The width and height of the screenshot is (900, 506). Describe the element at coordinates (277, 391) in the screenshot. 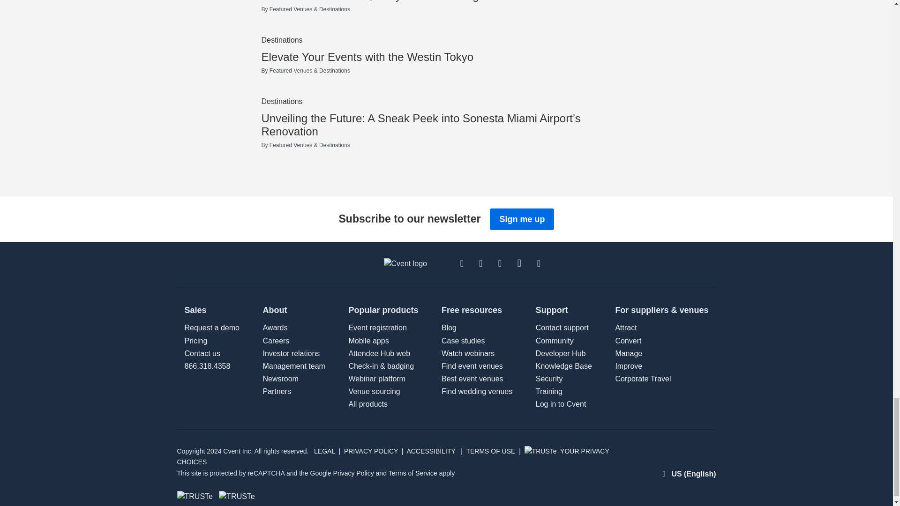

I see `Management team` at that location.